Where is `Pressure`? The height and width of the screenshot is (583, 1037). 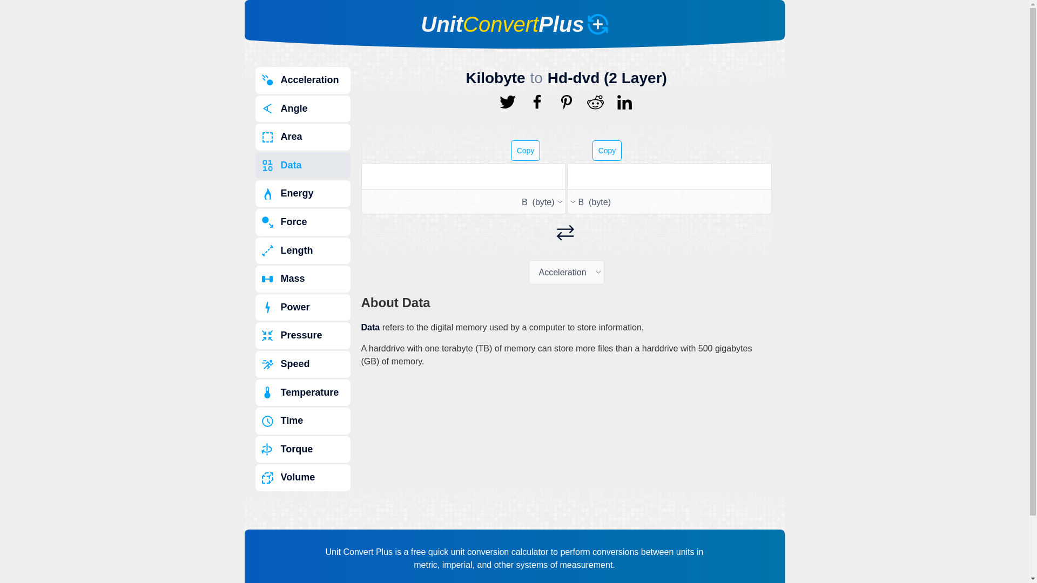
Pressure is located at coordinates (302, 336).